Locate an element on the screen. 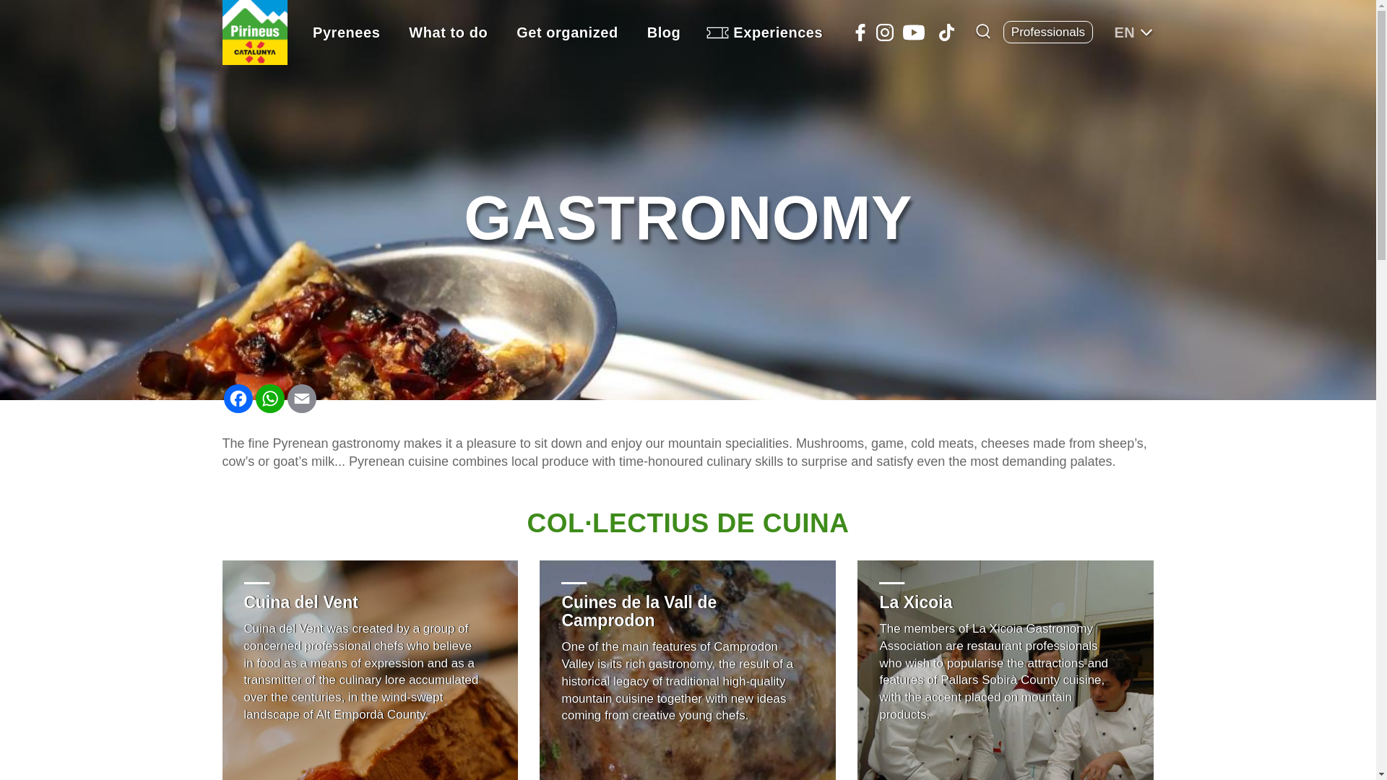 The height and width of the screenshot is (780, 1387). Whatsapp is located at coordinates (269, 399).